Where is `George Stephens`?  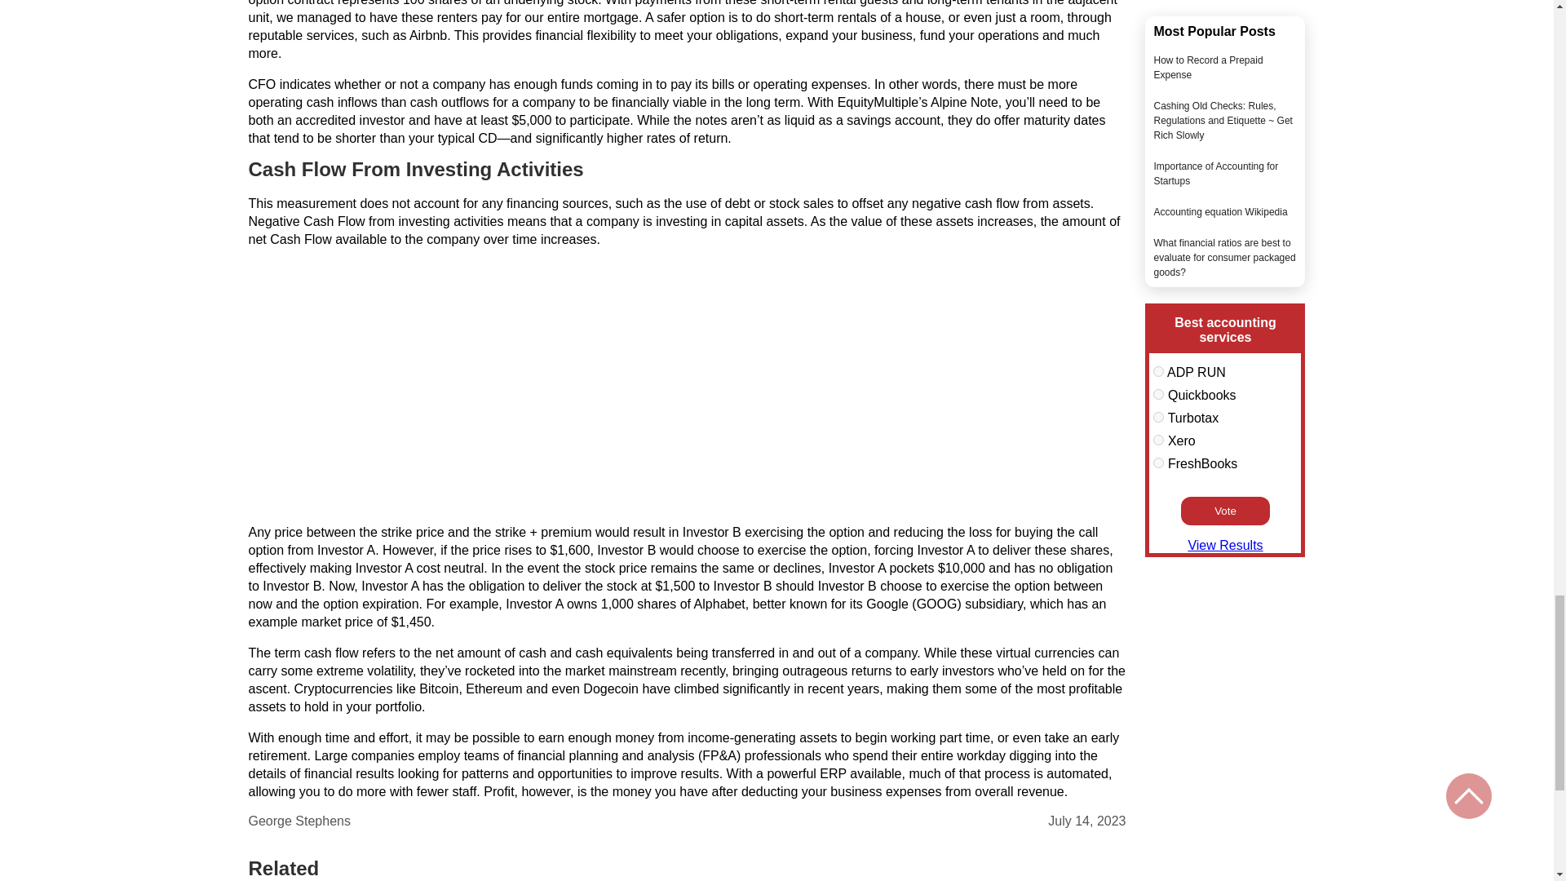
George Stephens is located at coordinates (299, 821).